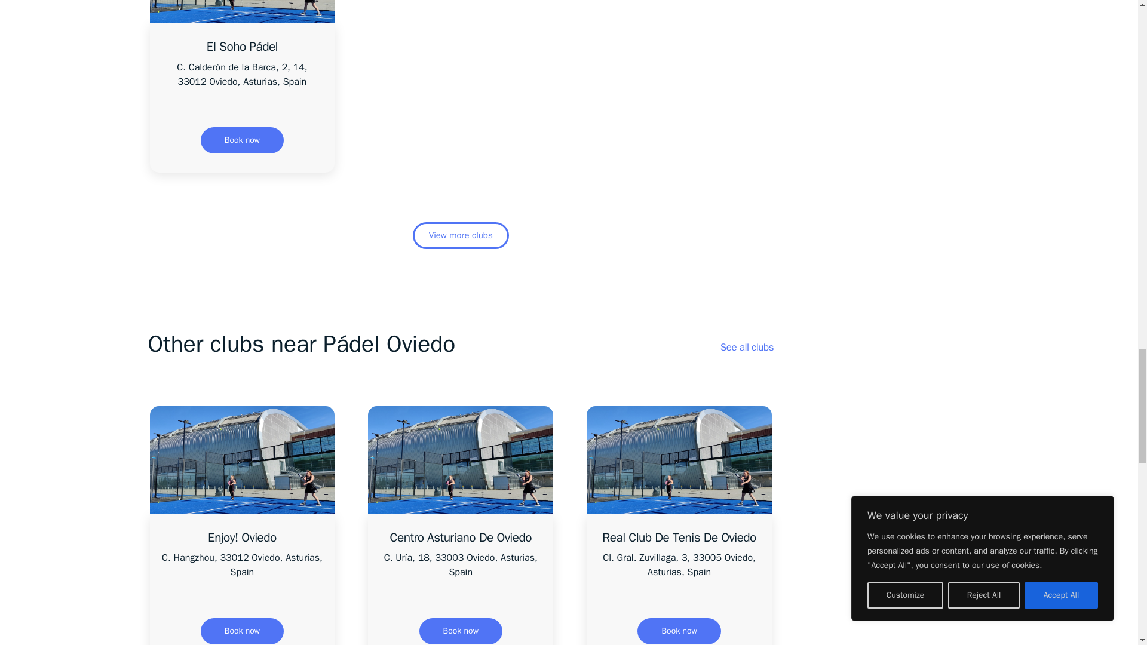 This screenshot has width=1147, height=645. Describe the element at coordinates (679, 631) in the screenshot. I see `Book now` at that location.